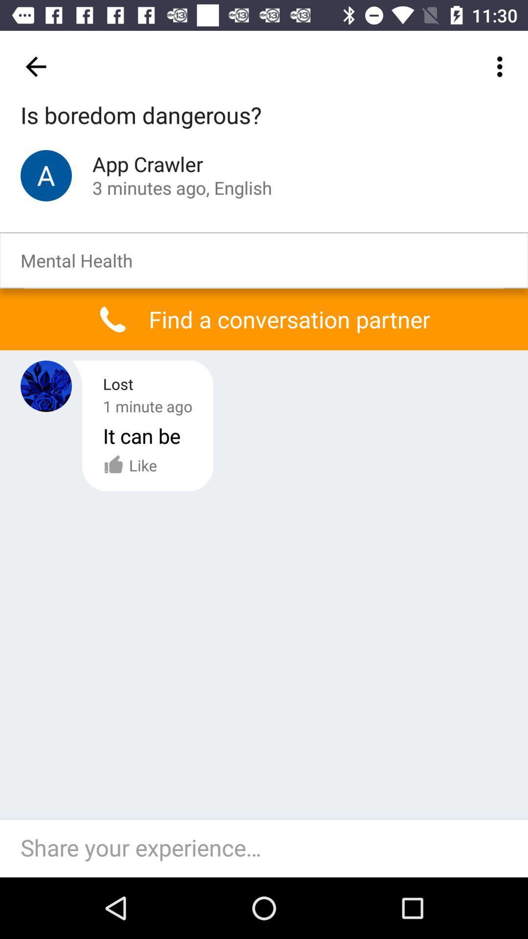 This screenshot has height=939, width=528. What do you see at coordinates (503, 67) in the screenshot?
I see `turn off the item next to the is boredom dangerous?` at bounding box center [503, 67].